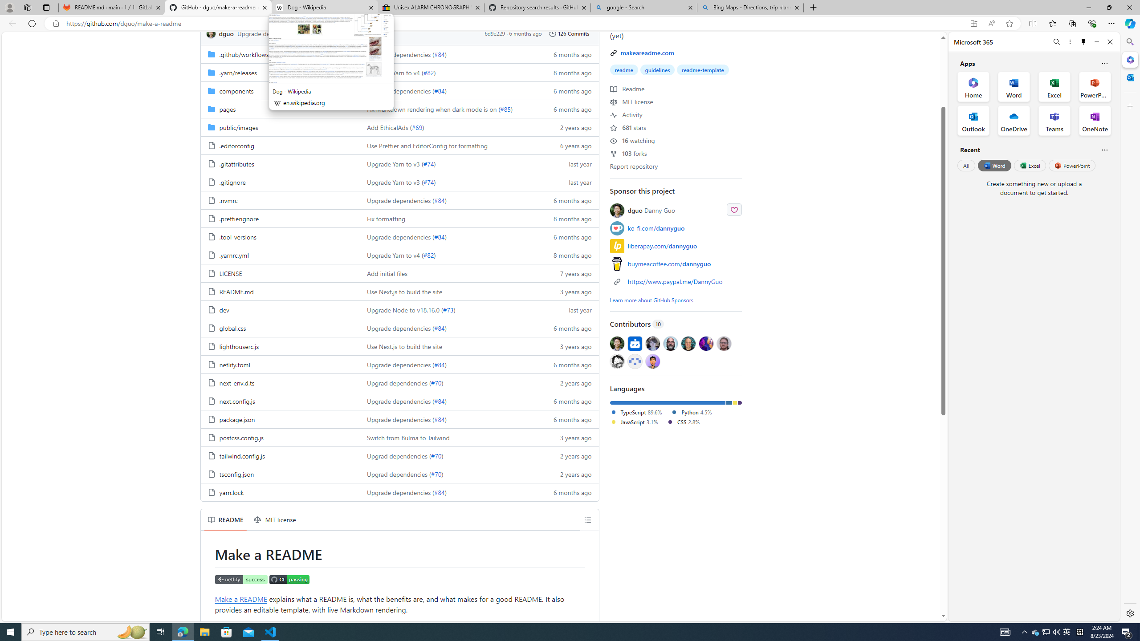 Image resolution: width=1140 pixels, height=641 pixels. Describe the element at coordinates (628, 127) in the screenshot. I see `681 stars` at that location.